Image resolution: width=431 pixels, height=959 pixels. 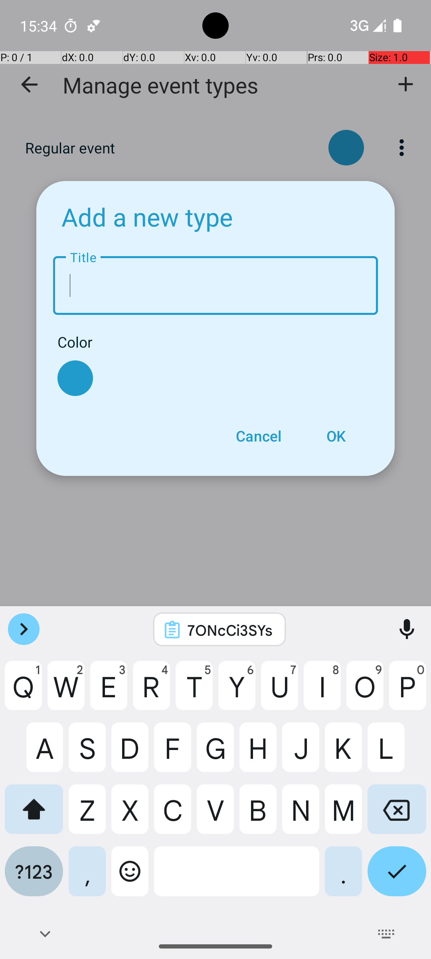 What do you see at coordinates (230, 630) in the screenshot?
I see `7ONcCi3SYs` at bounding box center [230, 630].